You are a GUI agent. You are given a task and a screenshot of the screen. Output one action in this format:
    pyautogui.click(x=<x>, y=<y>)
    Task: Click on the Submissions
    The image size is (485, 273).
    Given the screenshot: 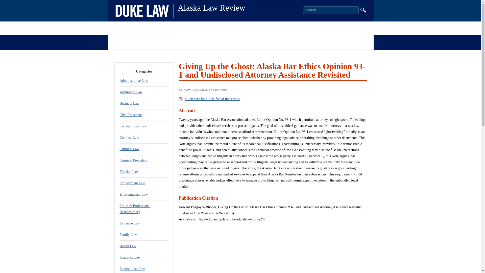 What is the action you would take?
    pyautogui.click(x=233, y=41)
    